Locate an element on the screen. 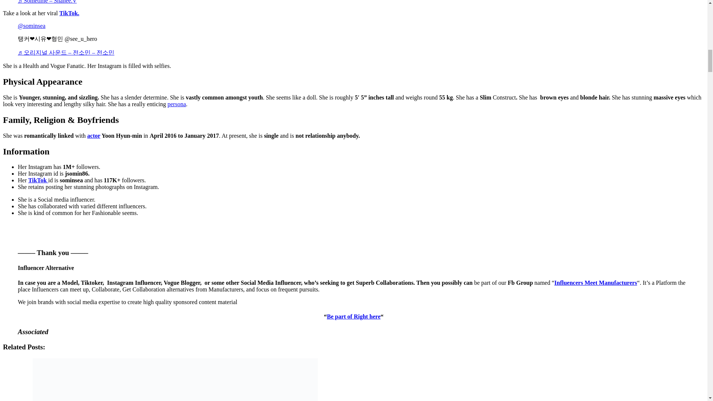 This screenshot has height=401, width=713. Sam Asghari wiki is located at coordinates (94, 136).